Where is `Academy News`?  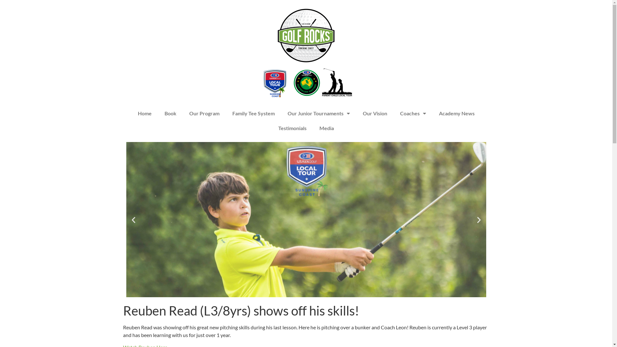
Academy News is located at coordinates (457, 113).